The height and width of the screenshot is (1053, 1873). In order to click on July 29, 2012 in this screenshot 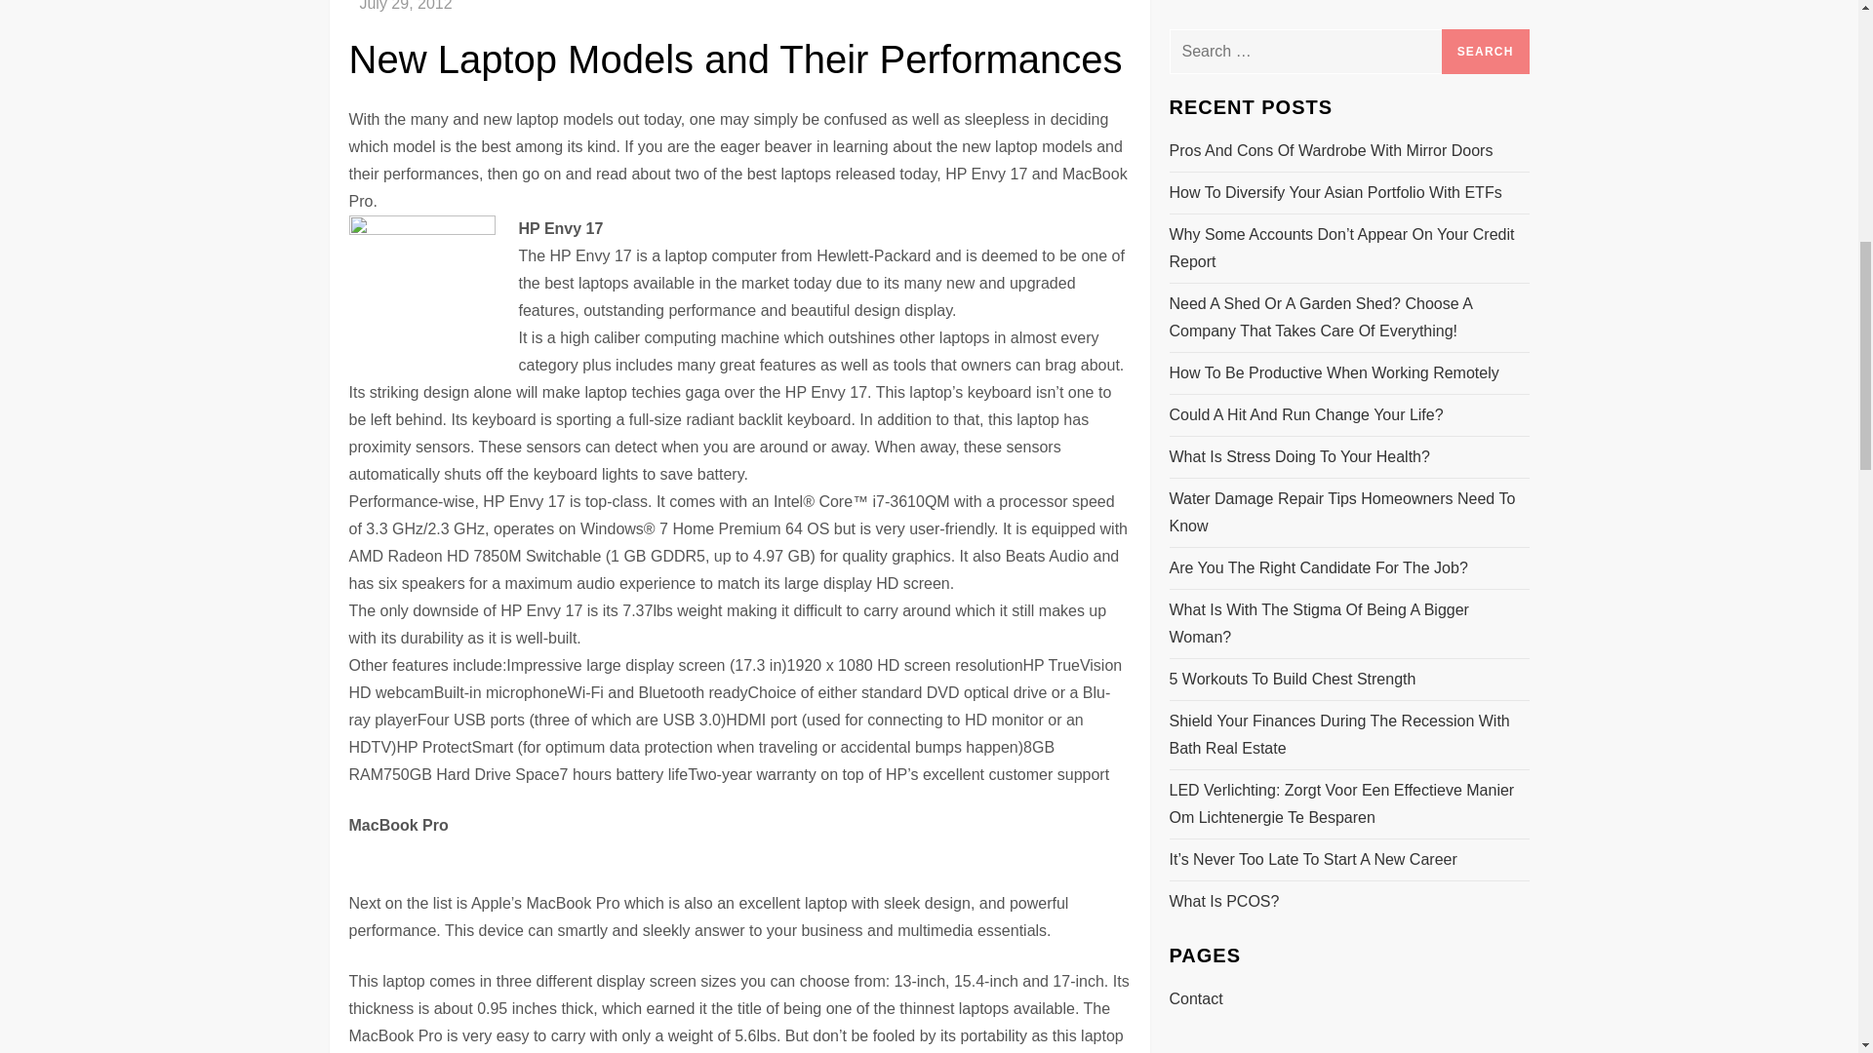, I will do `click(405, 6)`.